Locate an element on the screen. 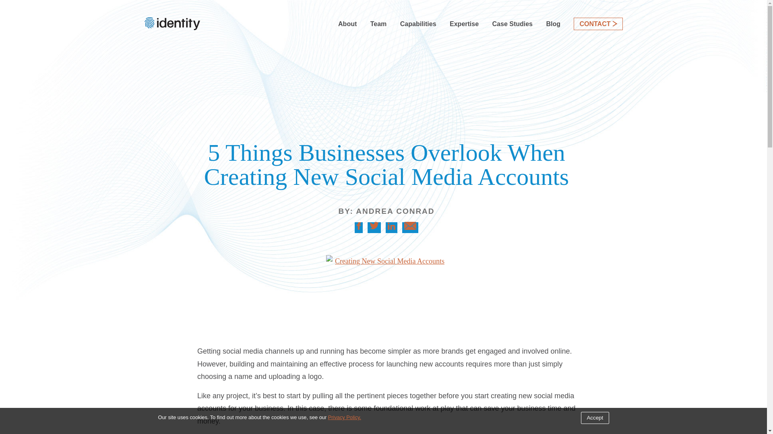 Image resolution: width=773 pixels, height=434 pixels. Capabilities is located at coordinates (418, 24).